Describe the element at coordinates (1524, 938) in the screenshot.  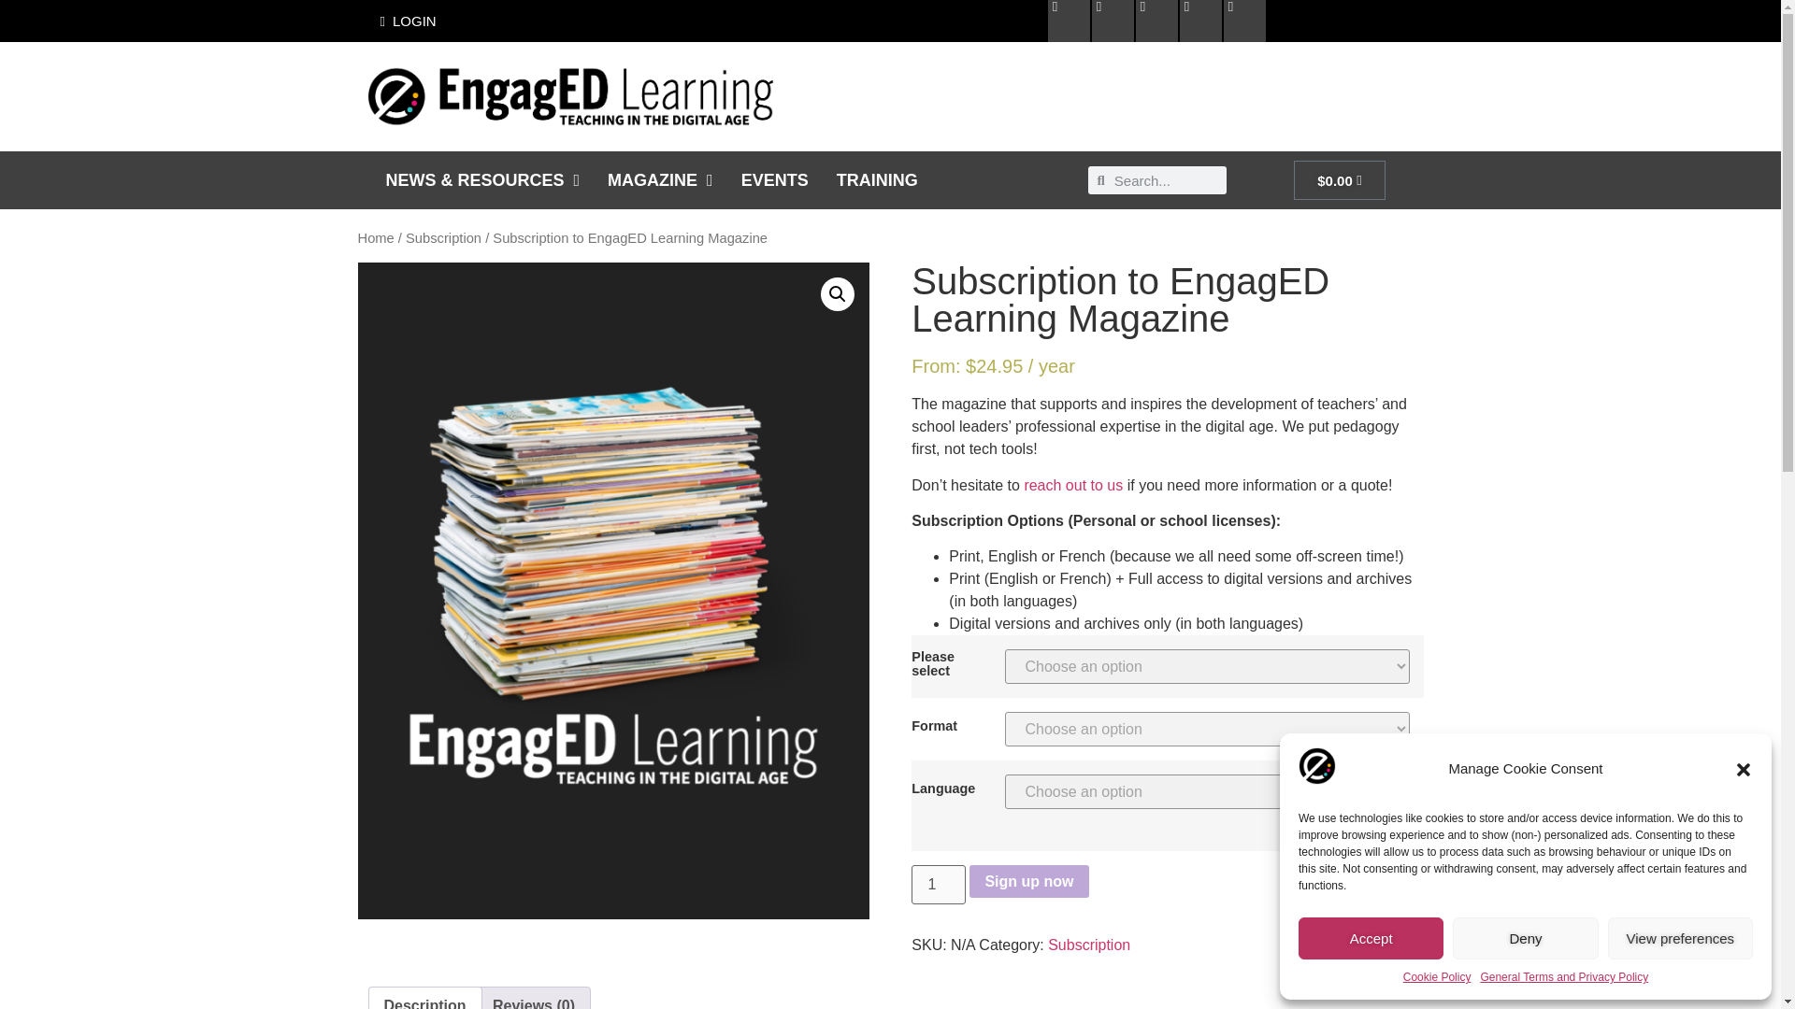
I see `Deny` at that location.